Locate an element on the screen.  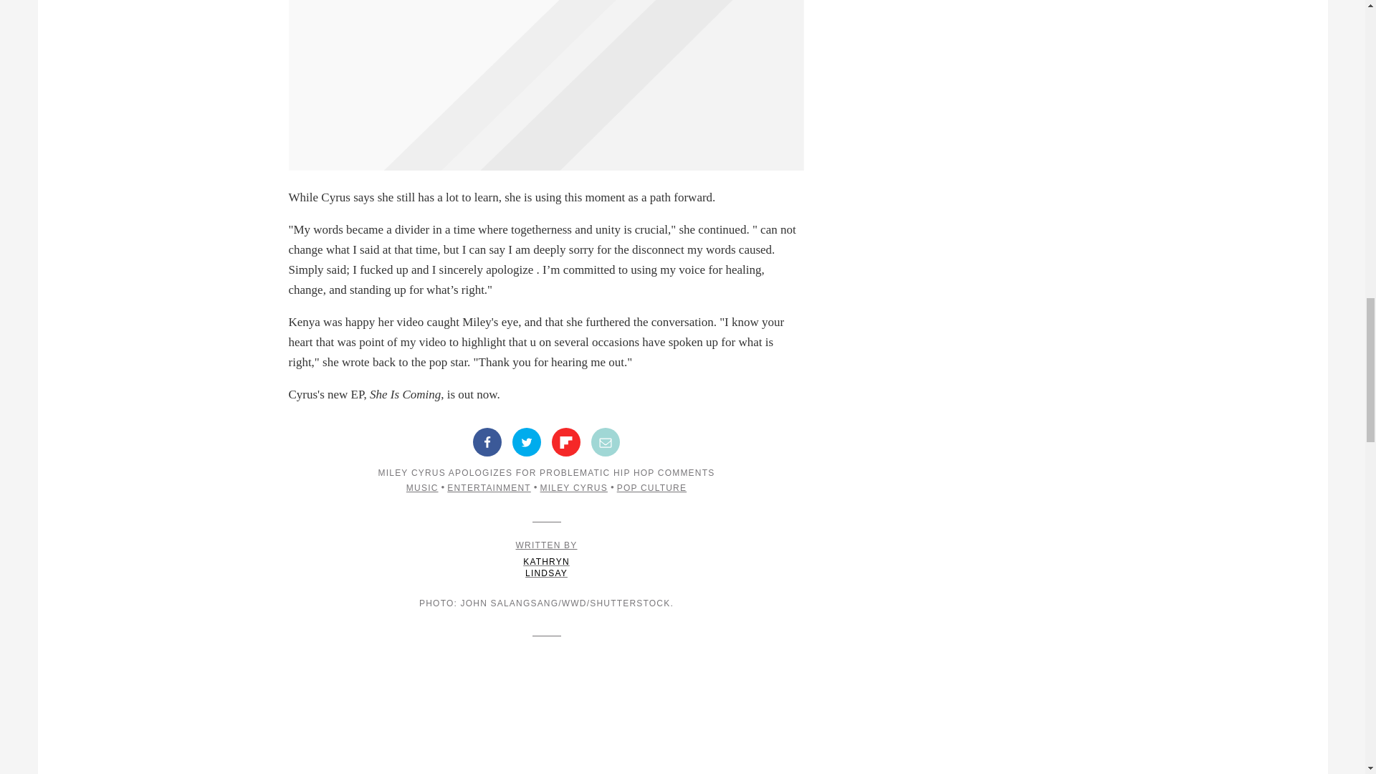
Share by Email is located at coordinates (606, 442).